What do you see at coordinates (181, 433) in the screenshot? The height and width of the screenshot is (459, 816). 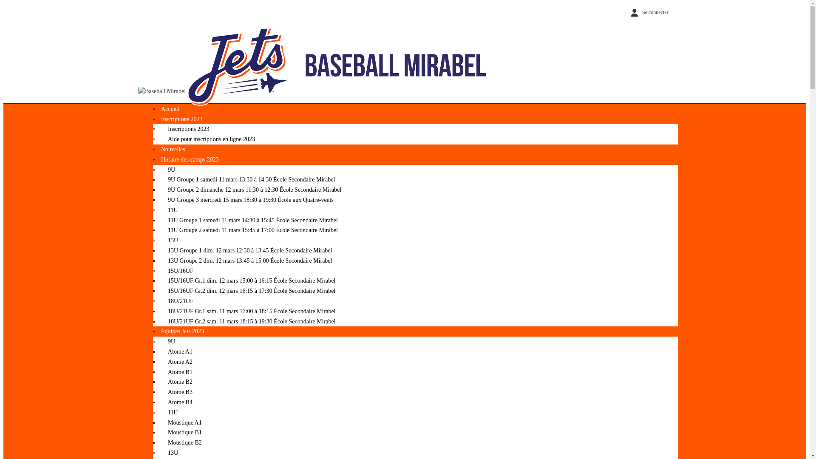 I see `Moustique B1` at bounding box center [181, 433].